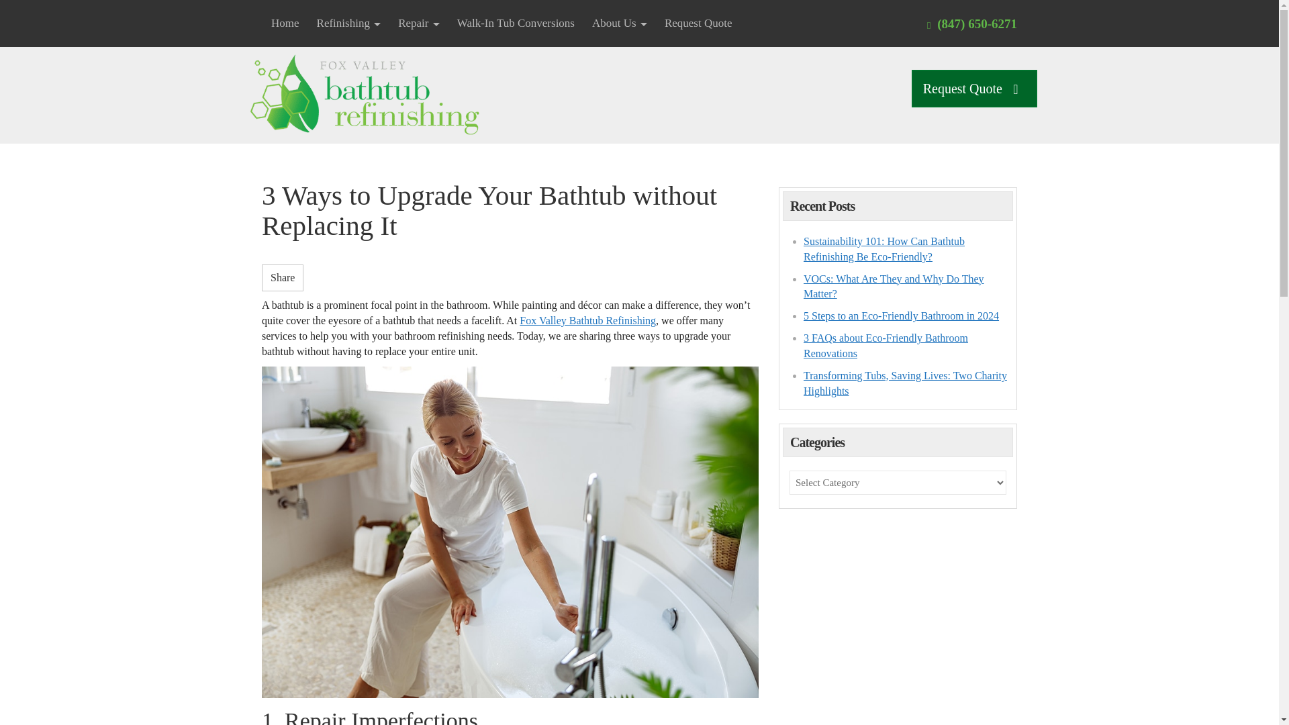 This screenshot has height=725, width=1289. Describe the element at coordinates (419, 23) in the screenshot. I see `Repair` at that location.